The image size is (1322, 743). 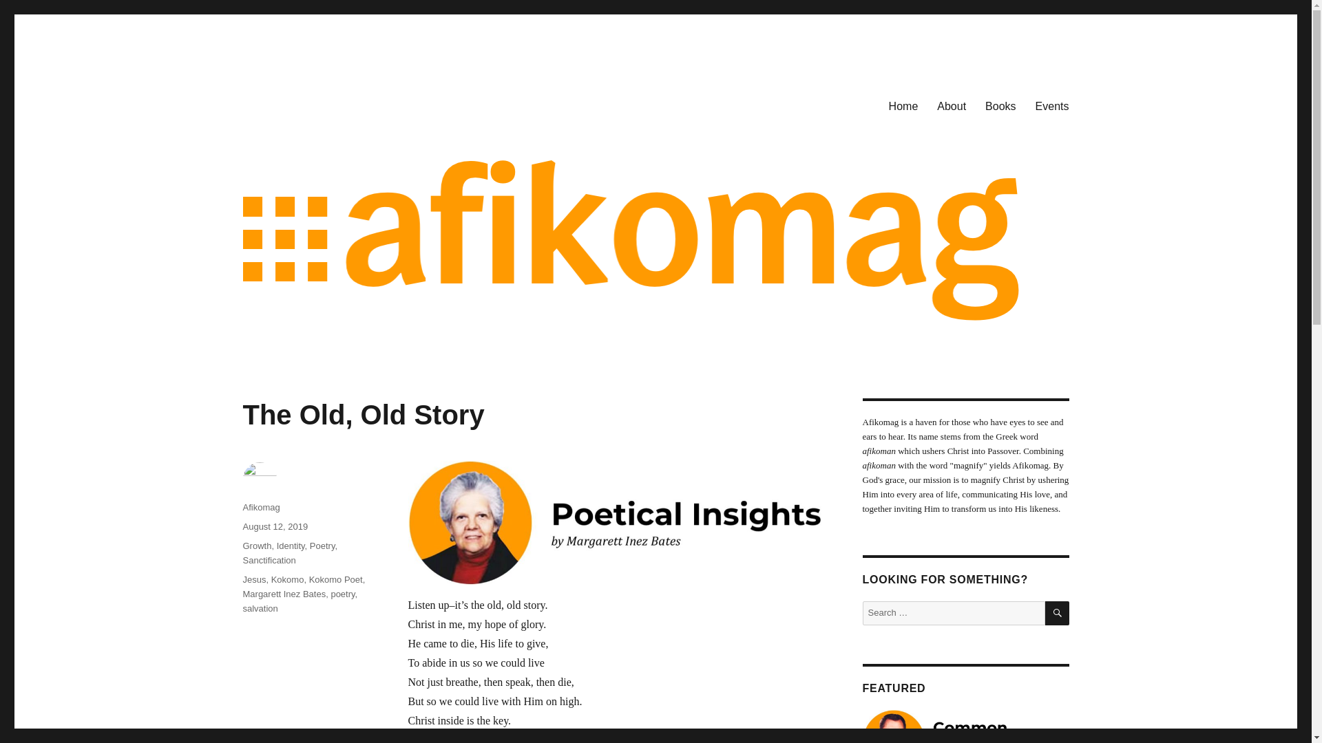 I want to click on SEARCH, so click(x=1058, y=613).